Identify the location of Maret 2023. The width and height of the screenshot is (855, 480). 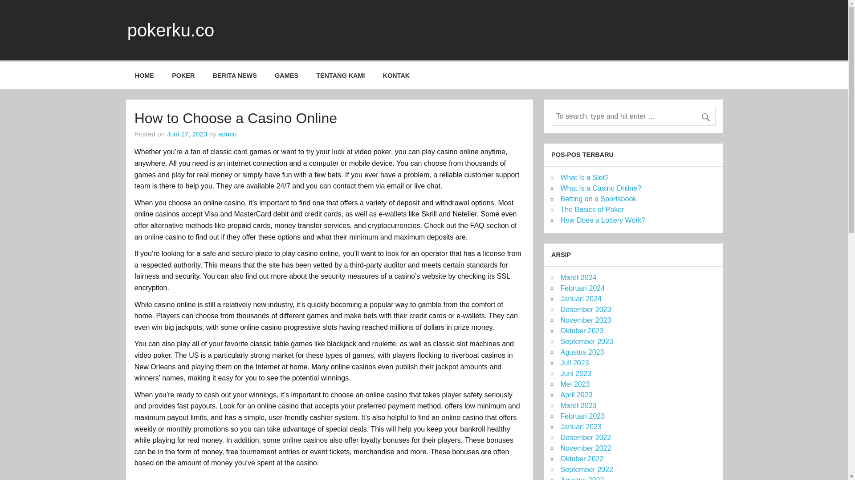
(578, 405).